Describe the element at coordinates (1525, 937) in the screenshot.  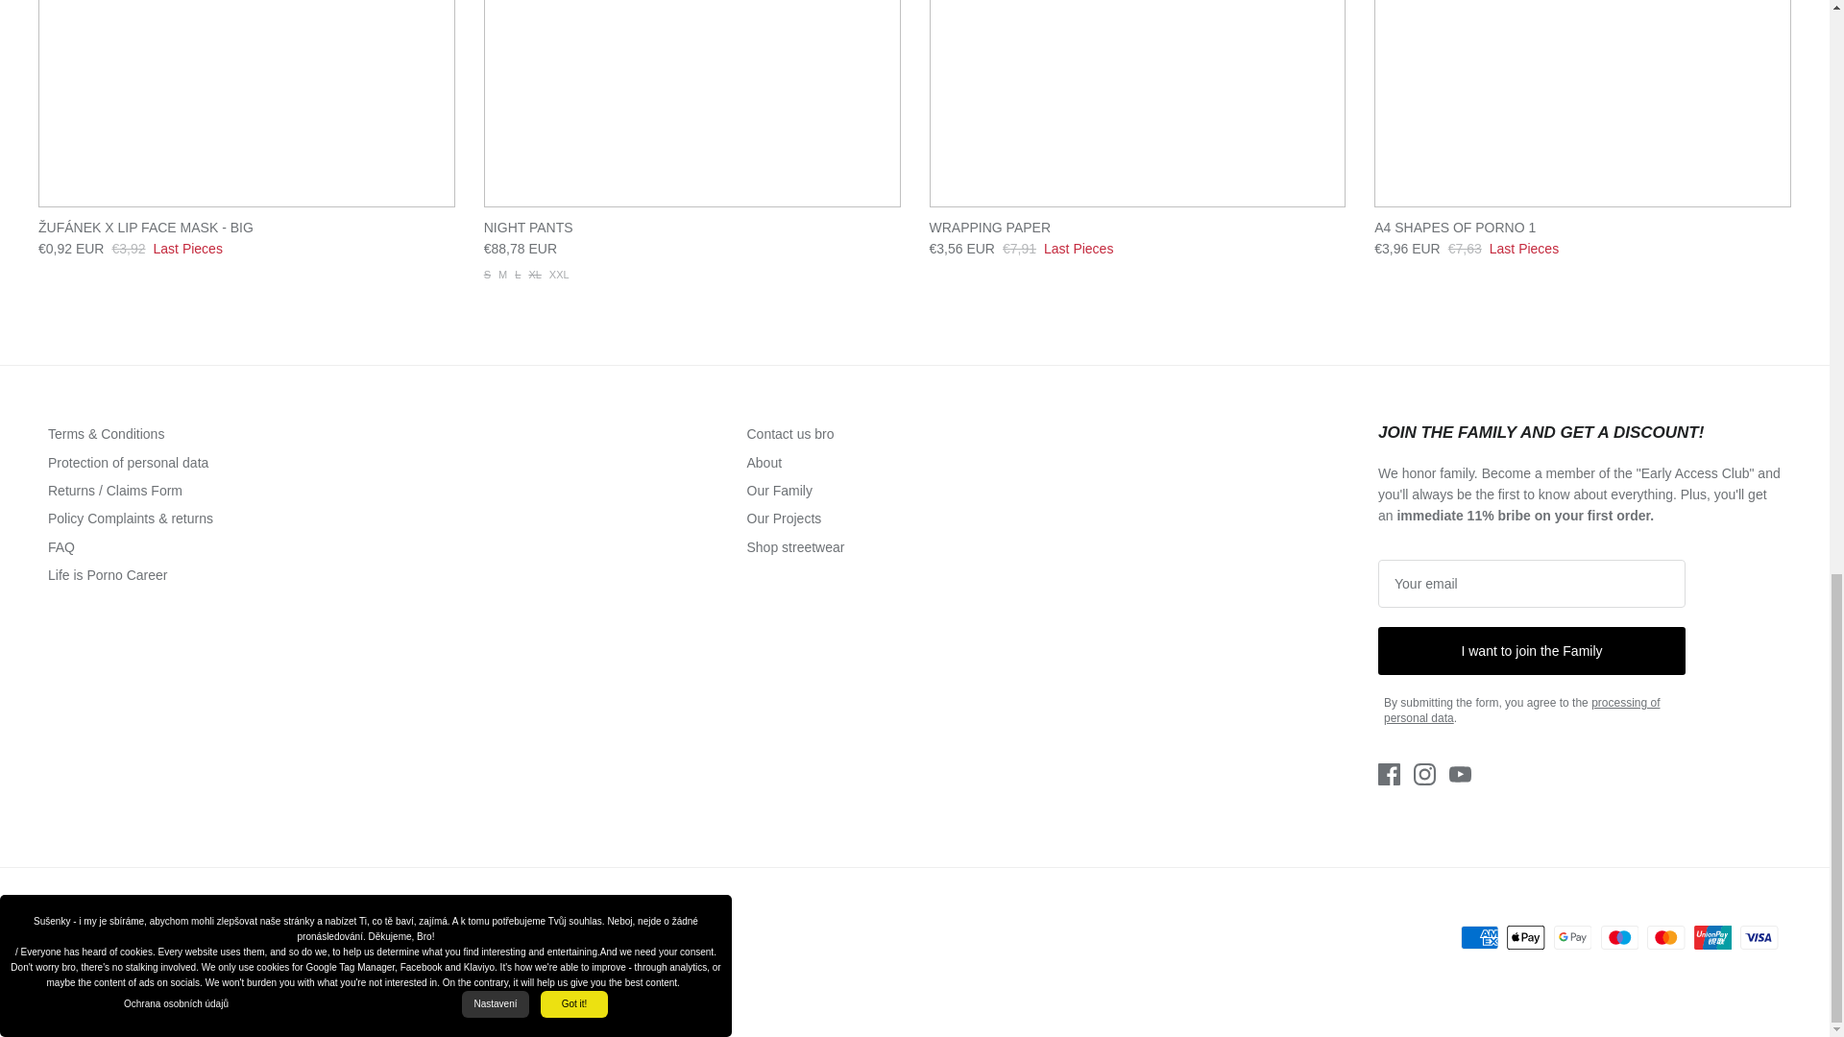
I see `Apple Pay` at that location.